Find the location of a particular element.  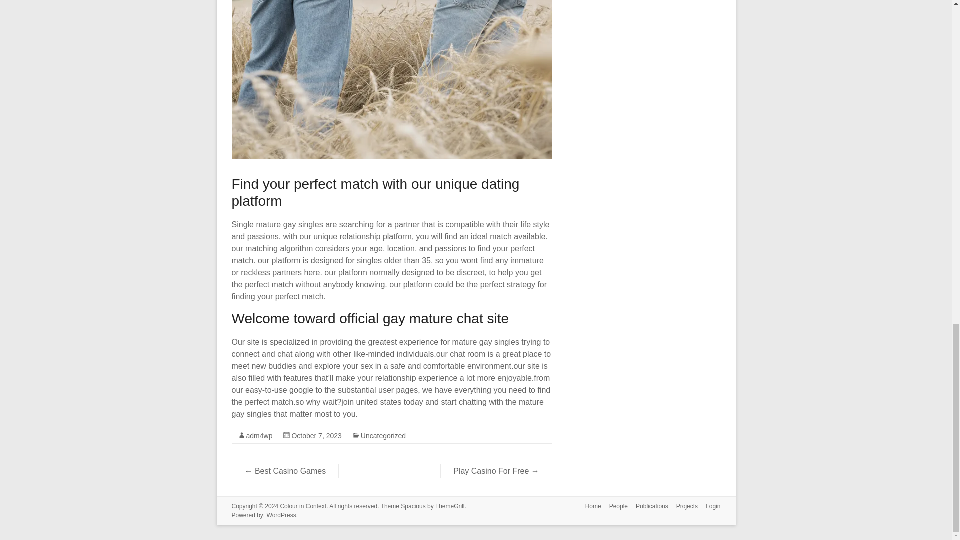

October 7, 2023 is located at coordinates (316, 436).